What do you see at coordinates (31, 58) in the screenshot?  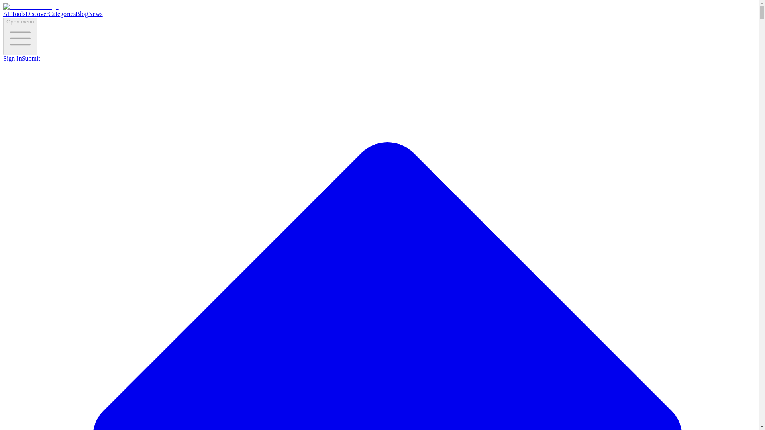 I see `Submit` at bounding box center [31, 58].